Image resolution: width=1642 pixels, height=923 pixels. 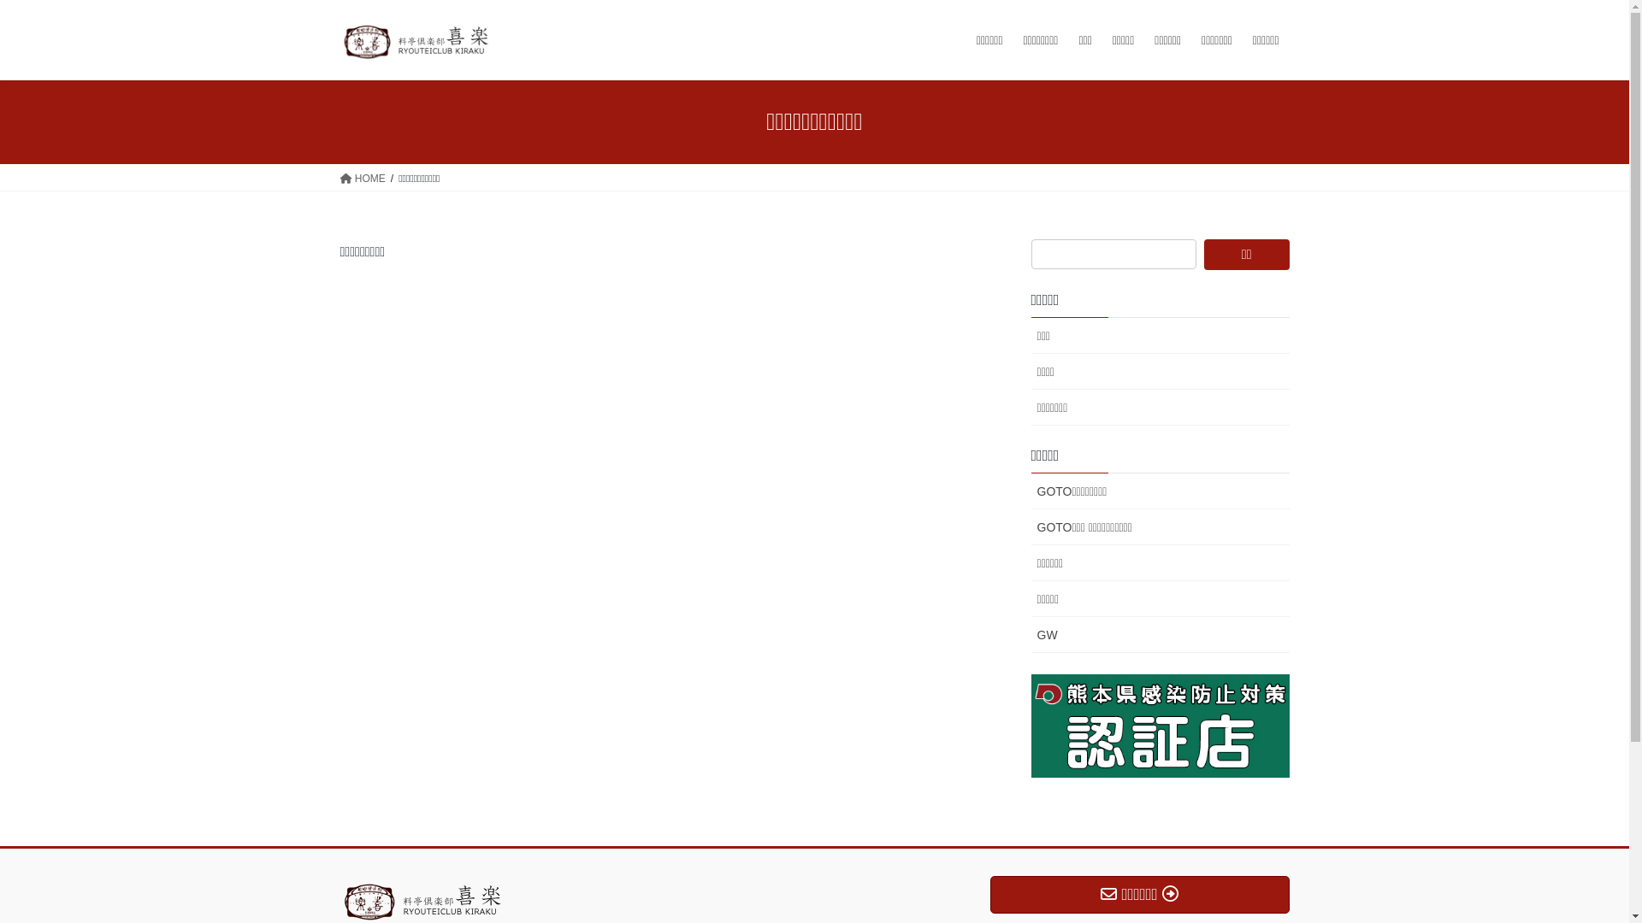 What do you see at coordinates (1161, 635) in the screenshot?
I see `GW` at bounding box center [1161, 635].